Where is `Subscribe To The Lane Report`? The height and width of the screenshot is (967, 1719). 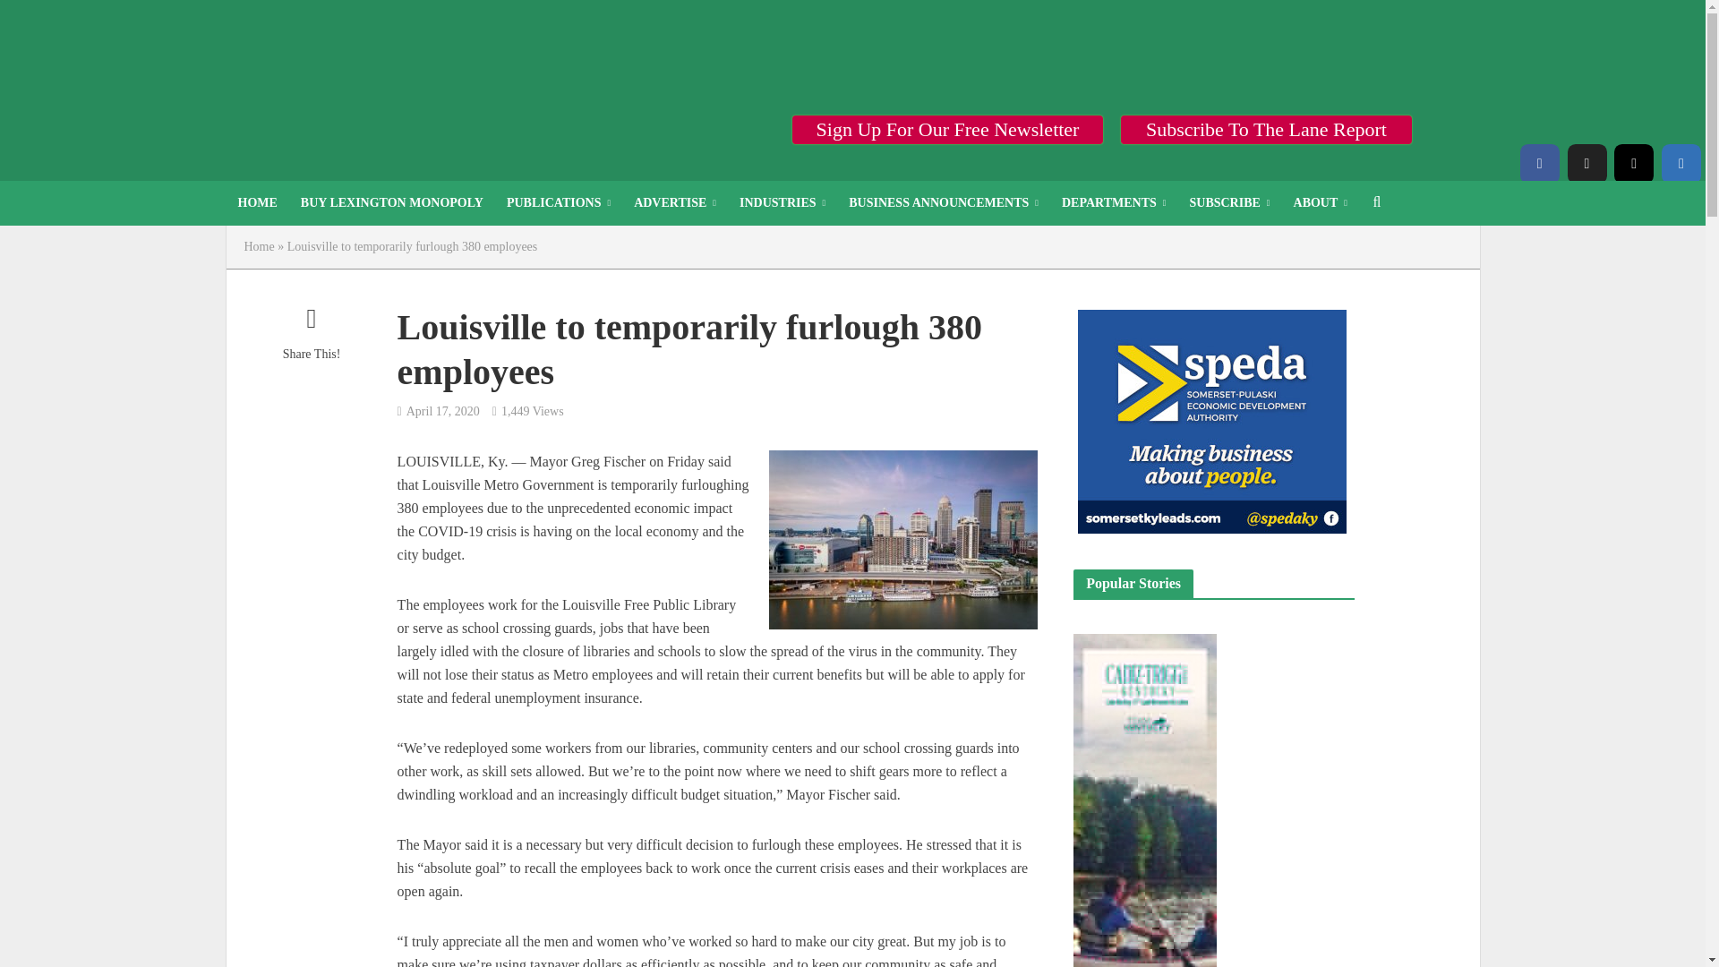
Subscribe To The Lane Report is located at coordinates (1266, 129).